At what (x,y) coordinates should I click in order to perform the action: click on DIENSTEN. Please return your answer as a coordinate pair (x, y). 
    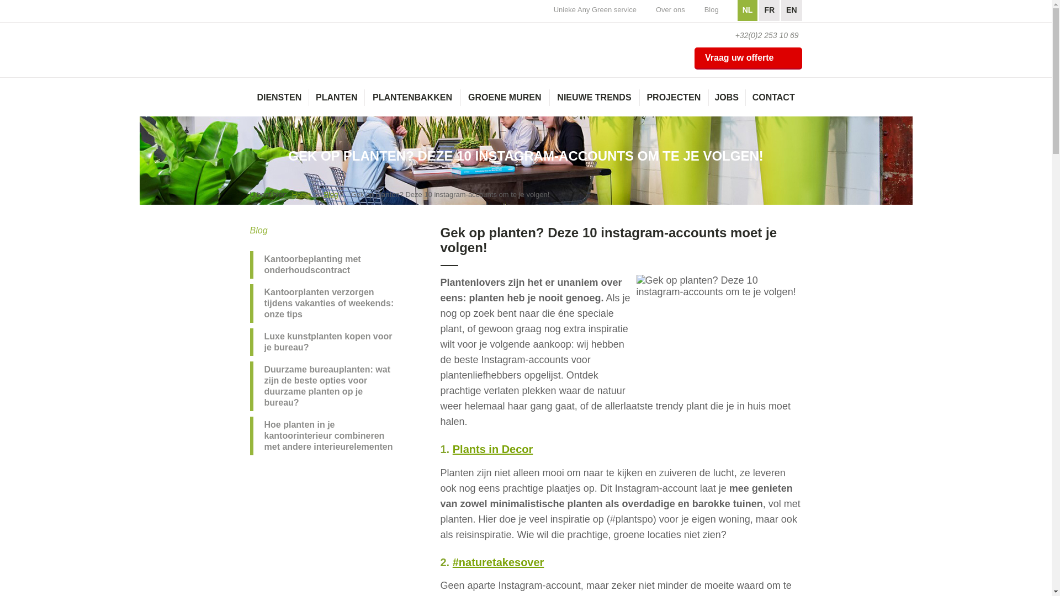
    Looking at the image, I should click on (279, 103).